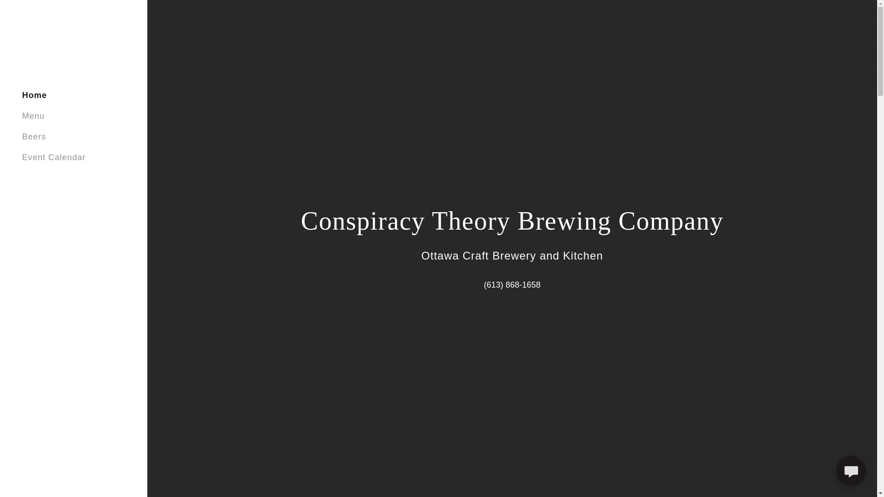  I want to click on Event Calendar, so click(54, 157).